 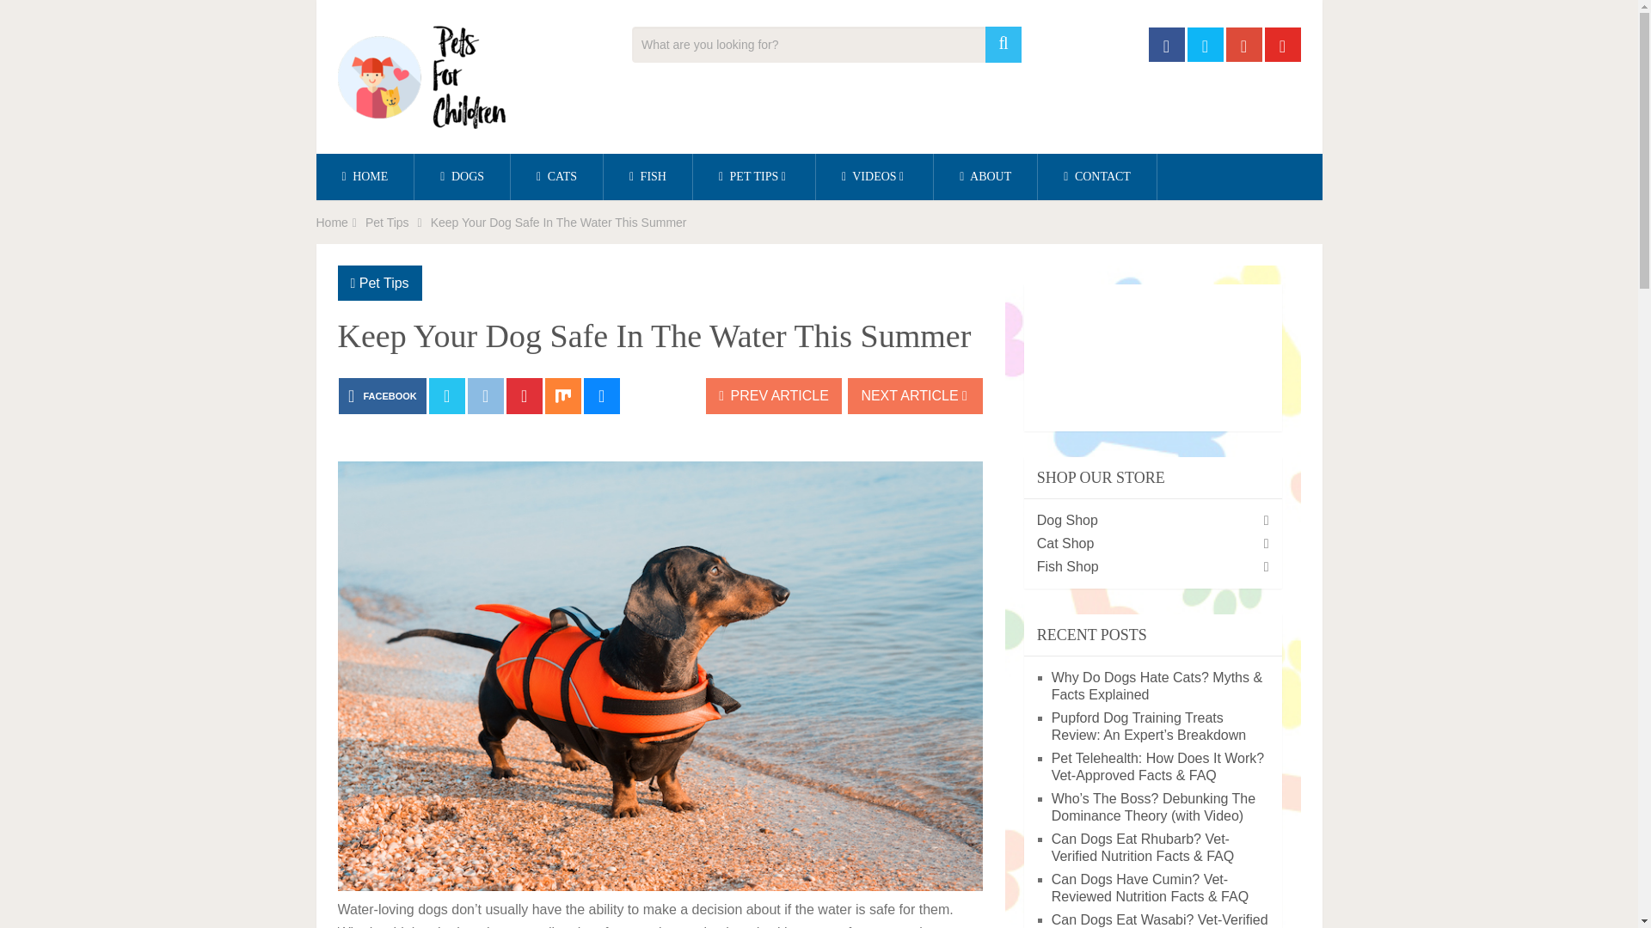 I want to click on Pet Tips, so click(x=387, y=222).